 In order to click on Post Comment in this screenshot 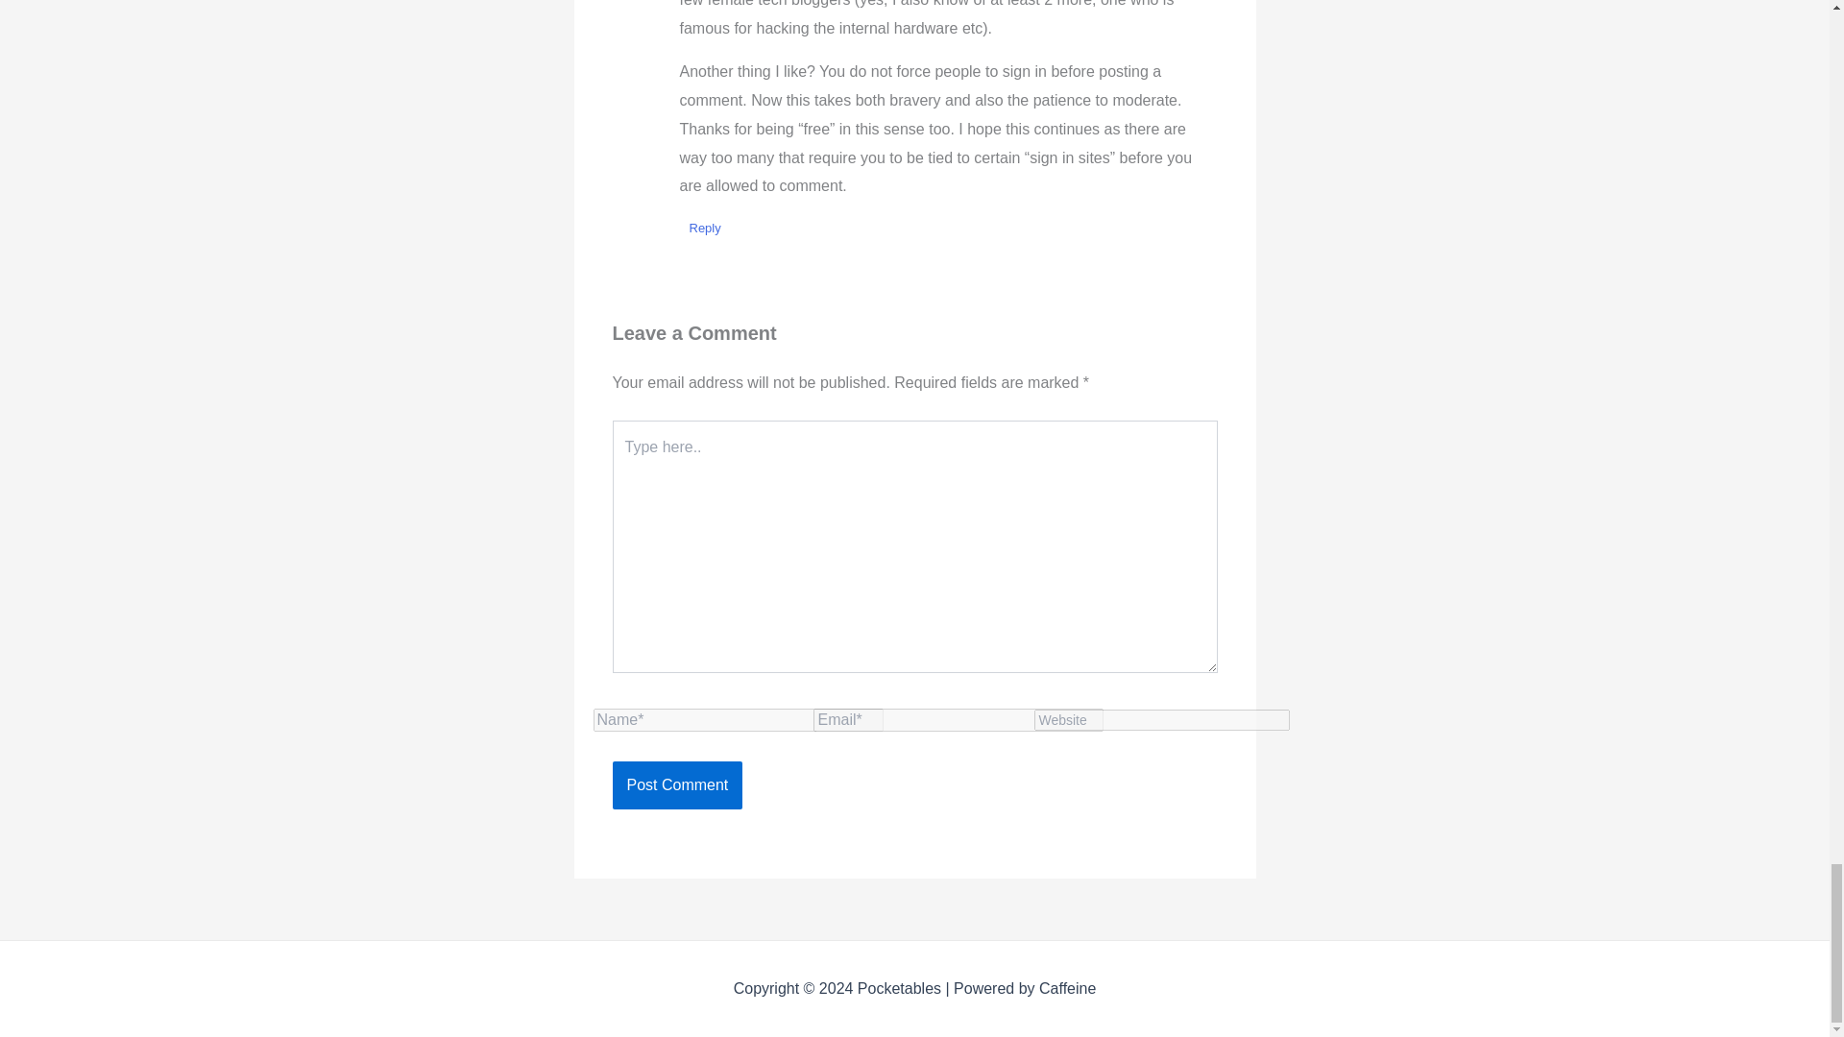, I will do `click(677, 785)`.